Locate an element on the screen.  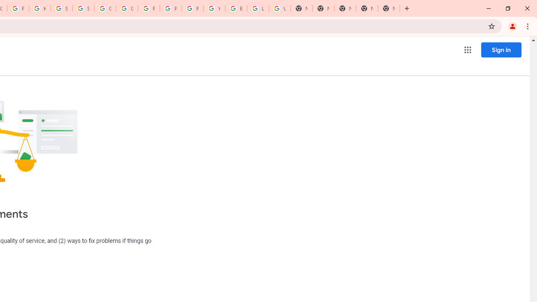
https://scholar.google.com/ is located at coordinates (40, 8).